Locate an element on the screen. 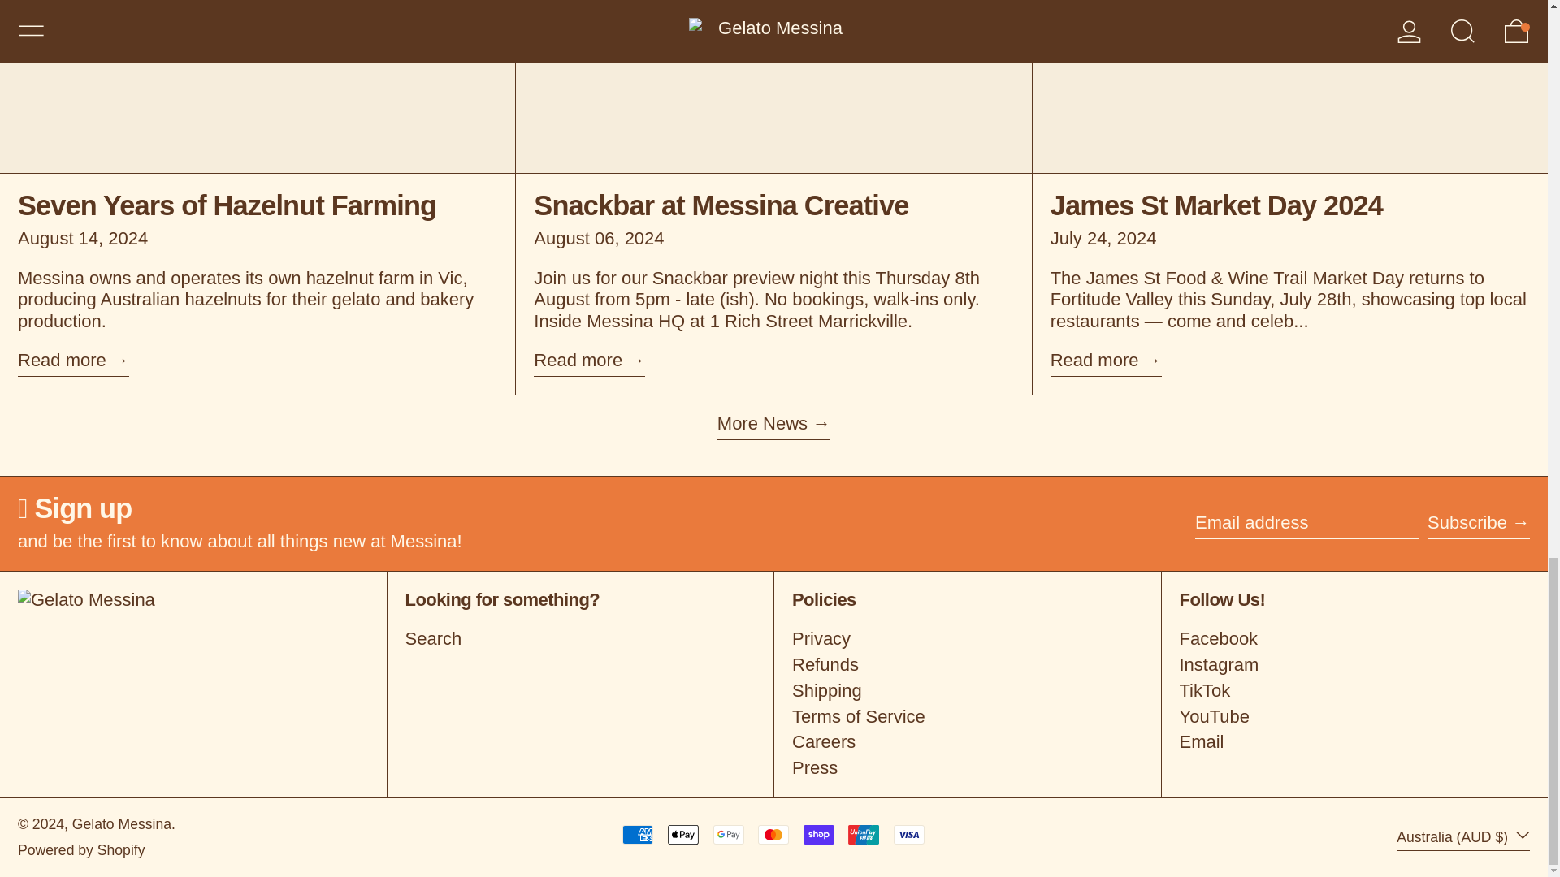  TikTok is located at coordinates (1204, 691).